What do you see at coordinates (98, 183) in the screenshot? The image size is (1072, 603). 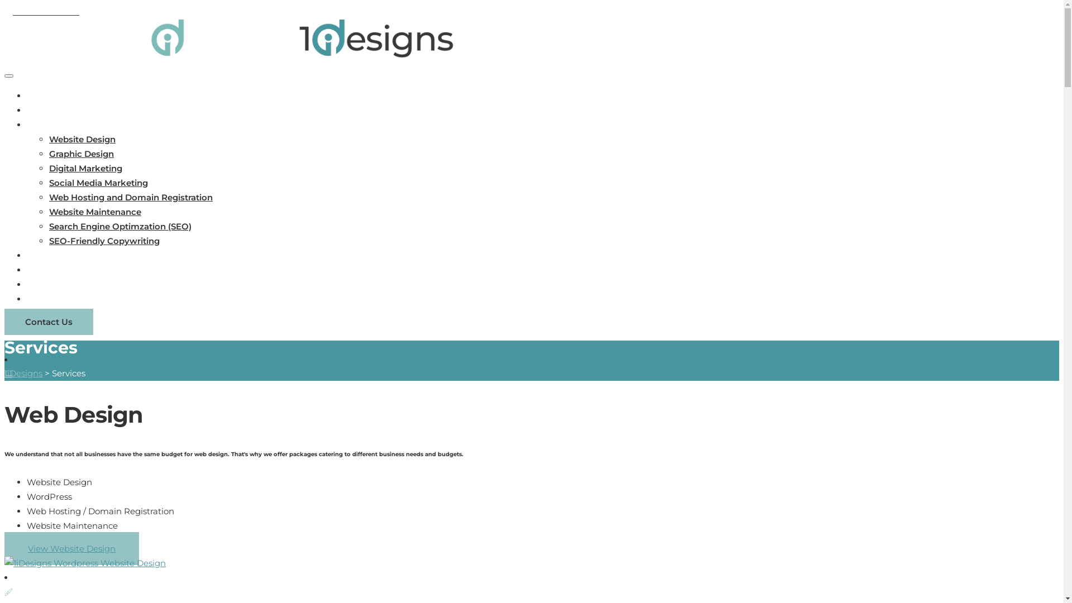 I see `Social Media Marketing` at bounding box center [98, 183].